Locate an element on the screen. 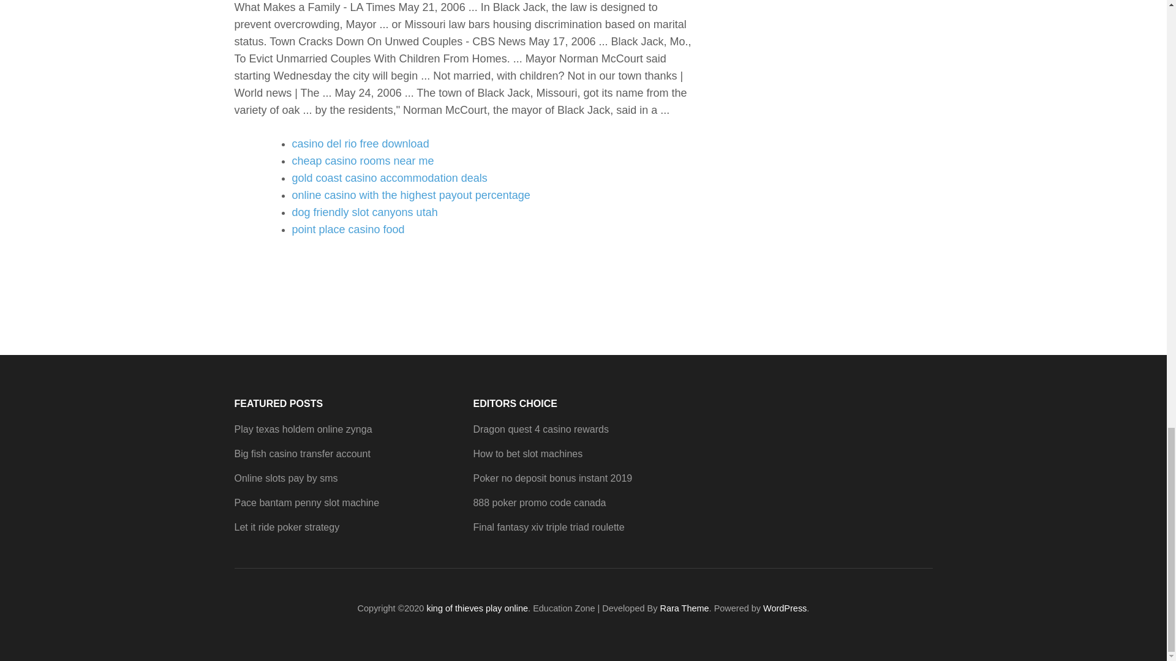  online casino with the highest payout percentage is located at coordinates (410, 195).